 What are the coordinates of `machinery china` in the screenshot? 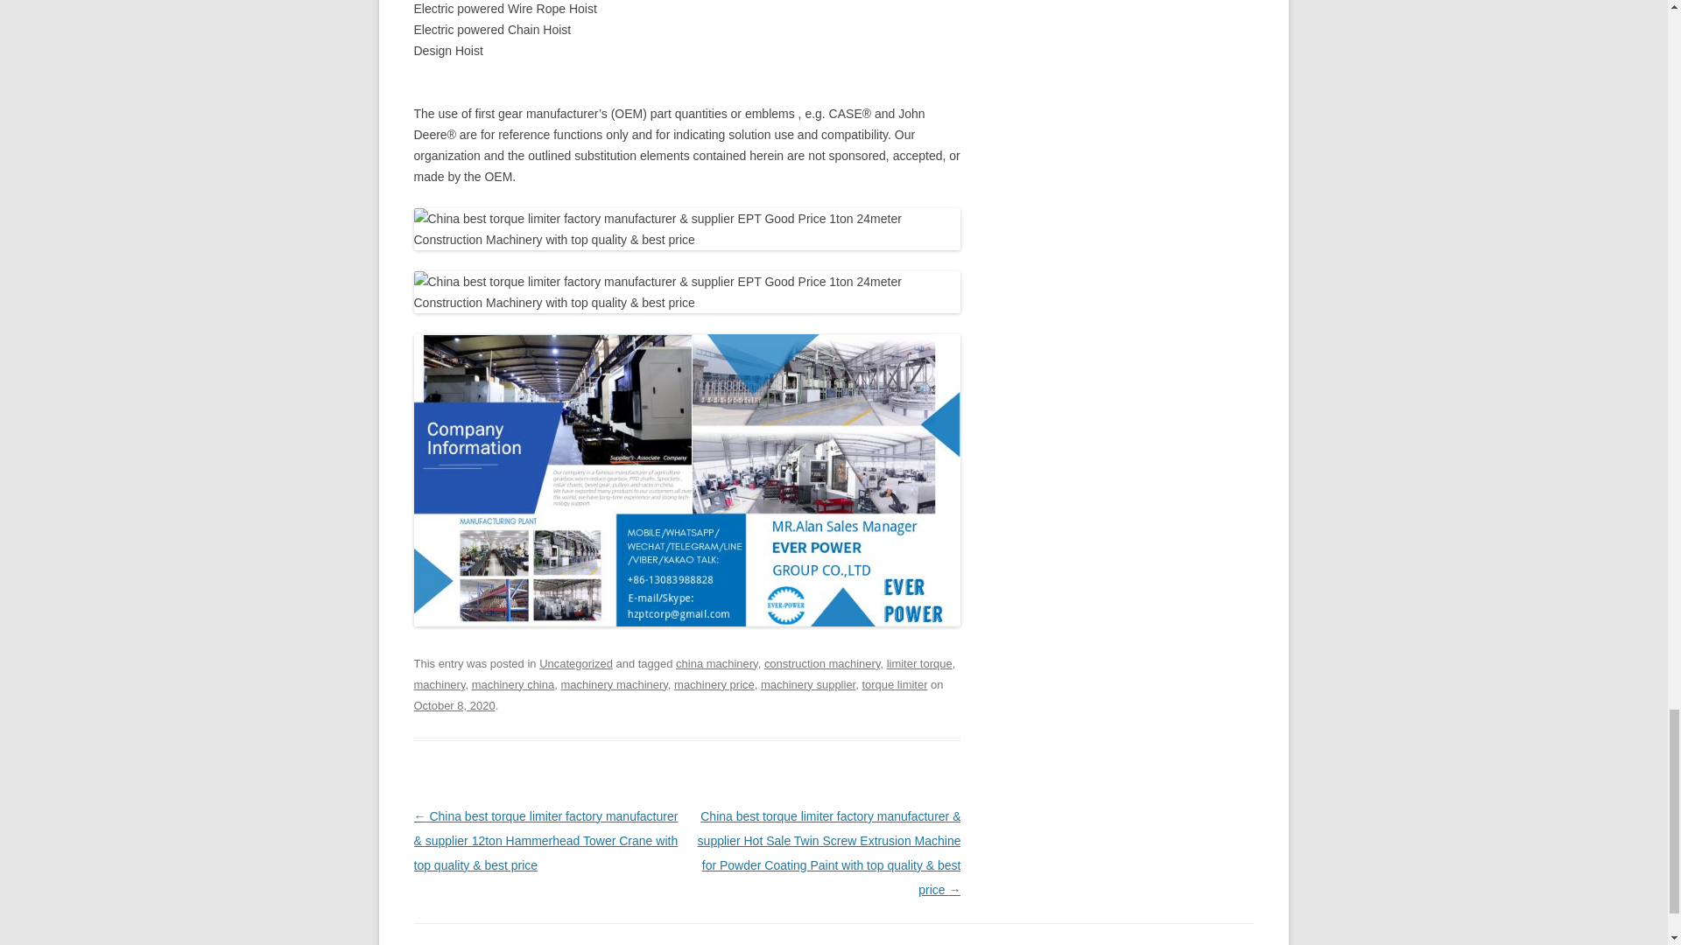 It's located at (513, 684).